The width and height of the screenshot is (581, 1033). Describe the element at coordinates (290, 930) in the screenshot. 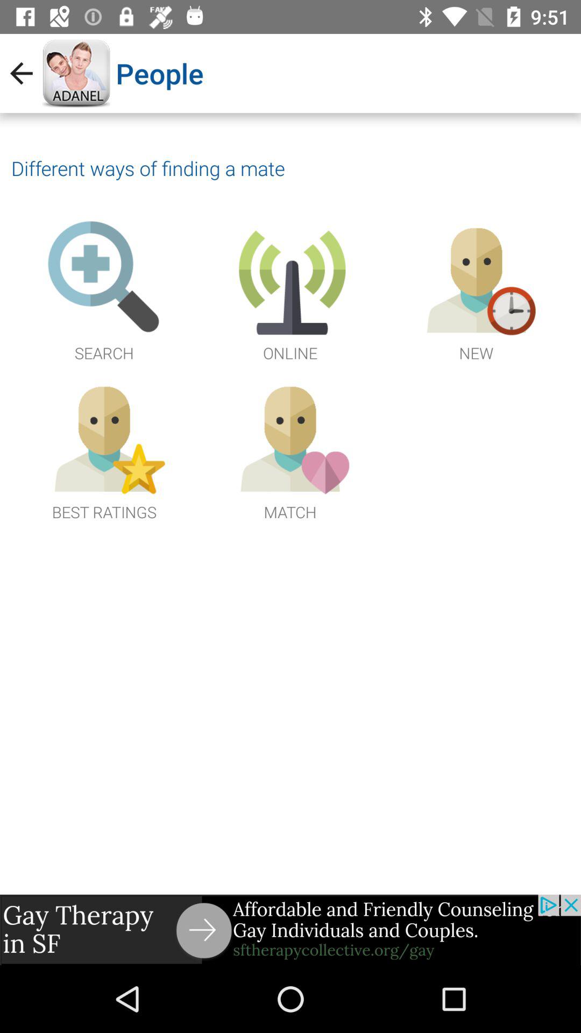

I see `view advertisement` at that location.